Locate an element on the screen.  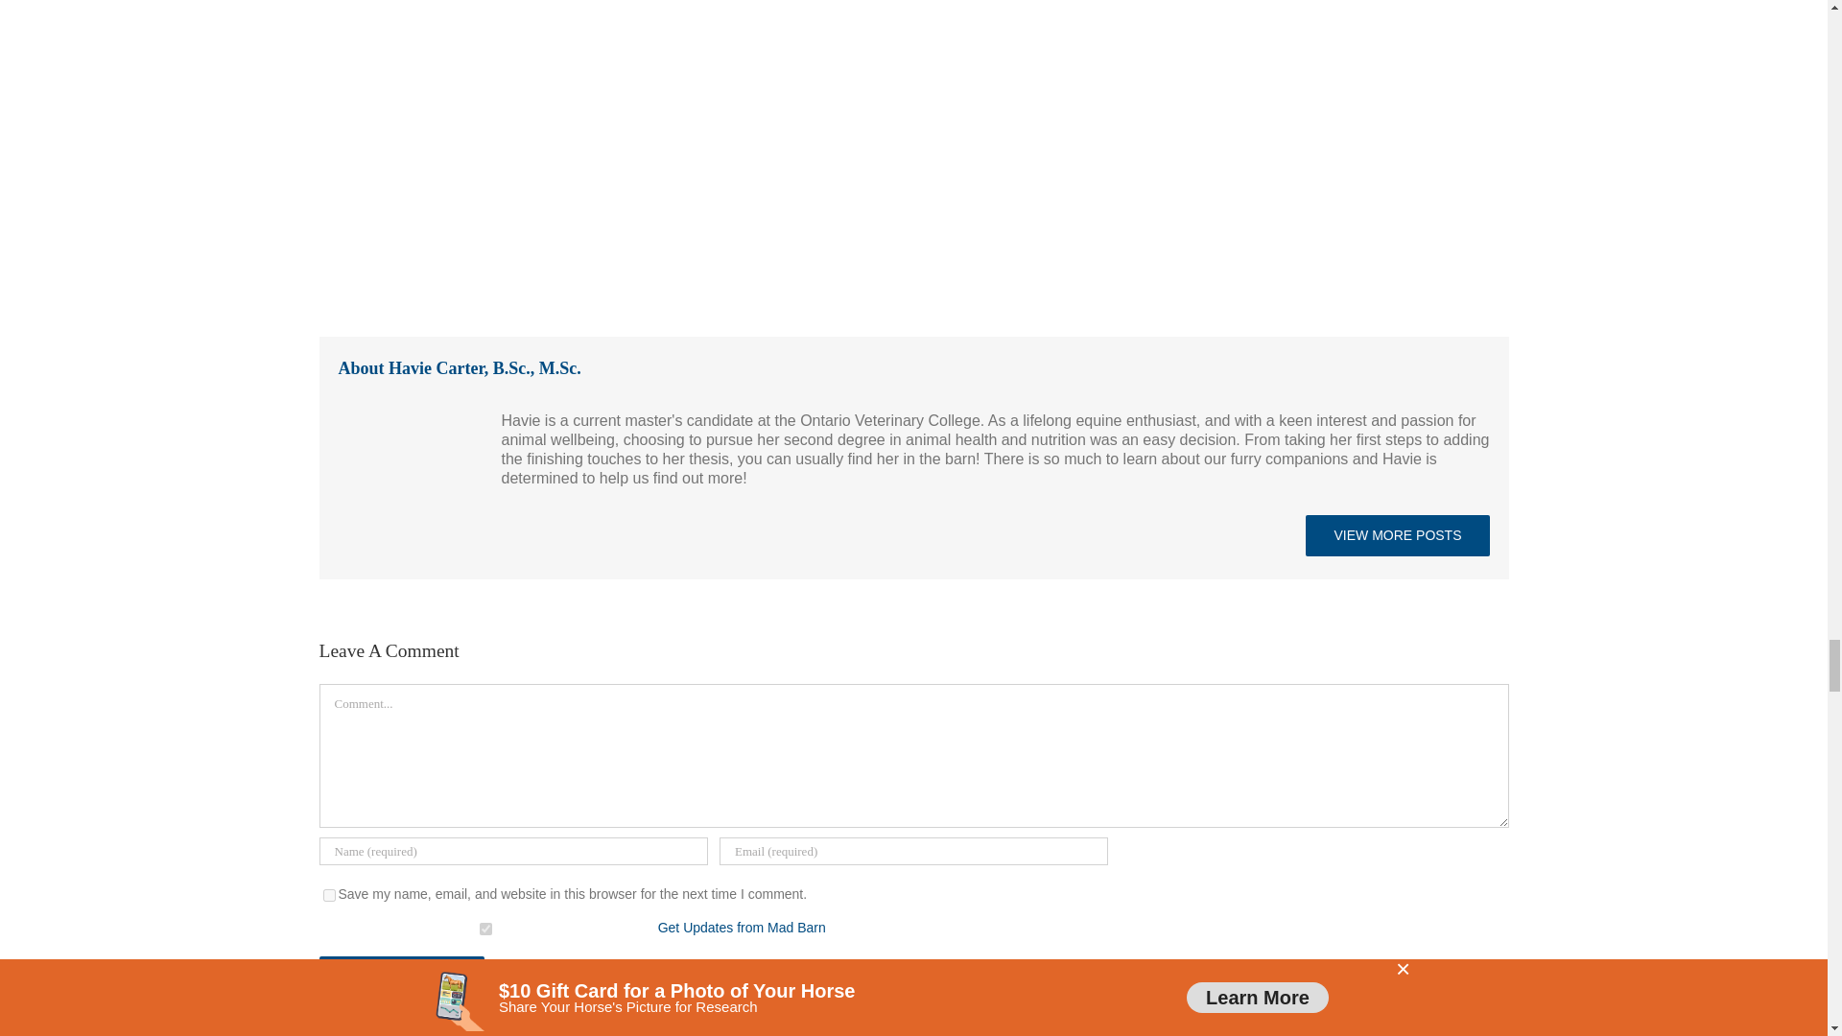
yes is located at coordinates (328, 894).